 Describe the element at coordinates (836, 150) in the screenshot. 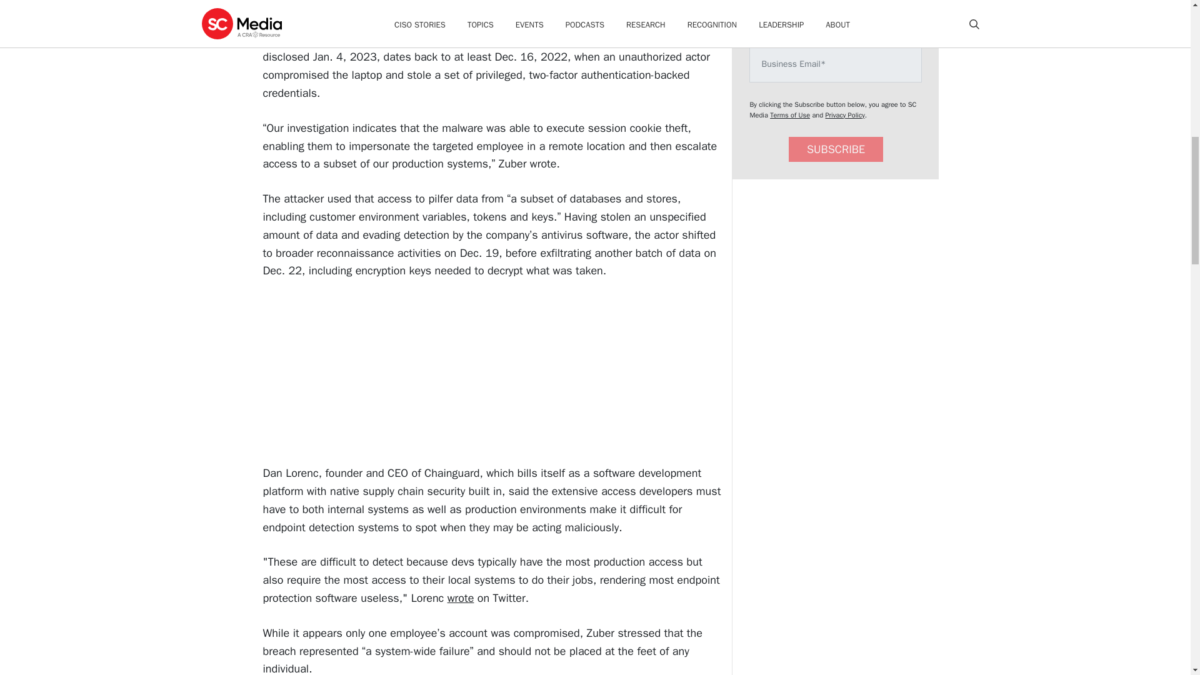

I see `SUBSCRIBE` at that location.